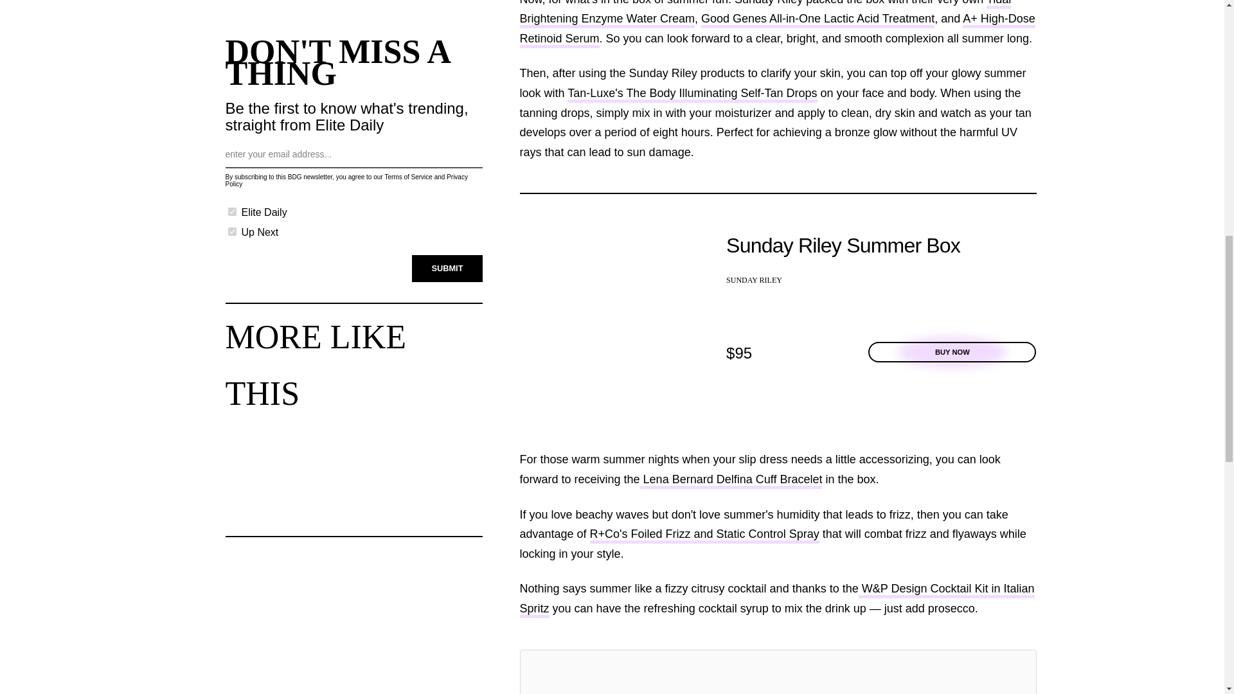 The image size is (1234, 694). Describe the element at coordinates (447, 269) in the screenshot. I see `SUBMIT` at that location.